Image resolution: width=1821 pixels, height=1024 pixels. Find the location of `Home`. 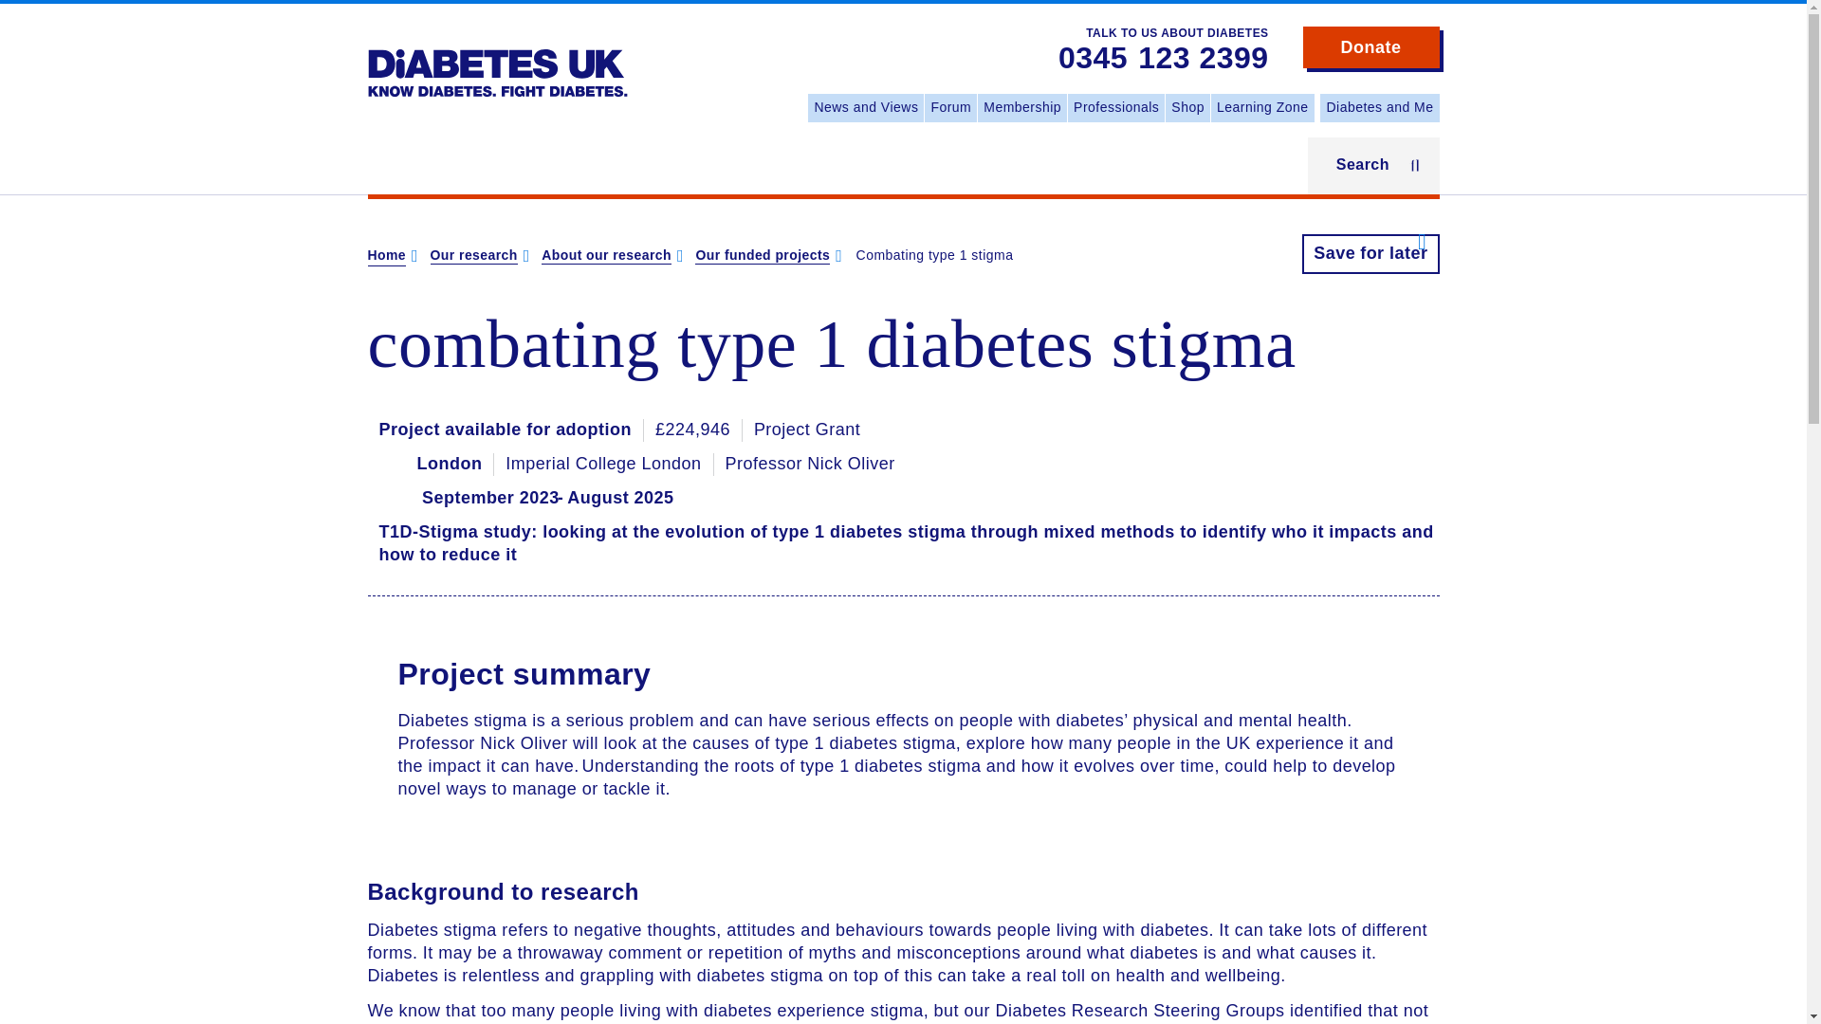

Home is located at coordinates (497, 59).